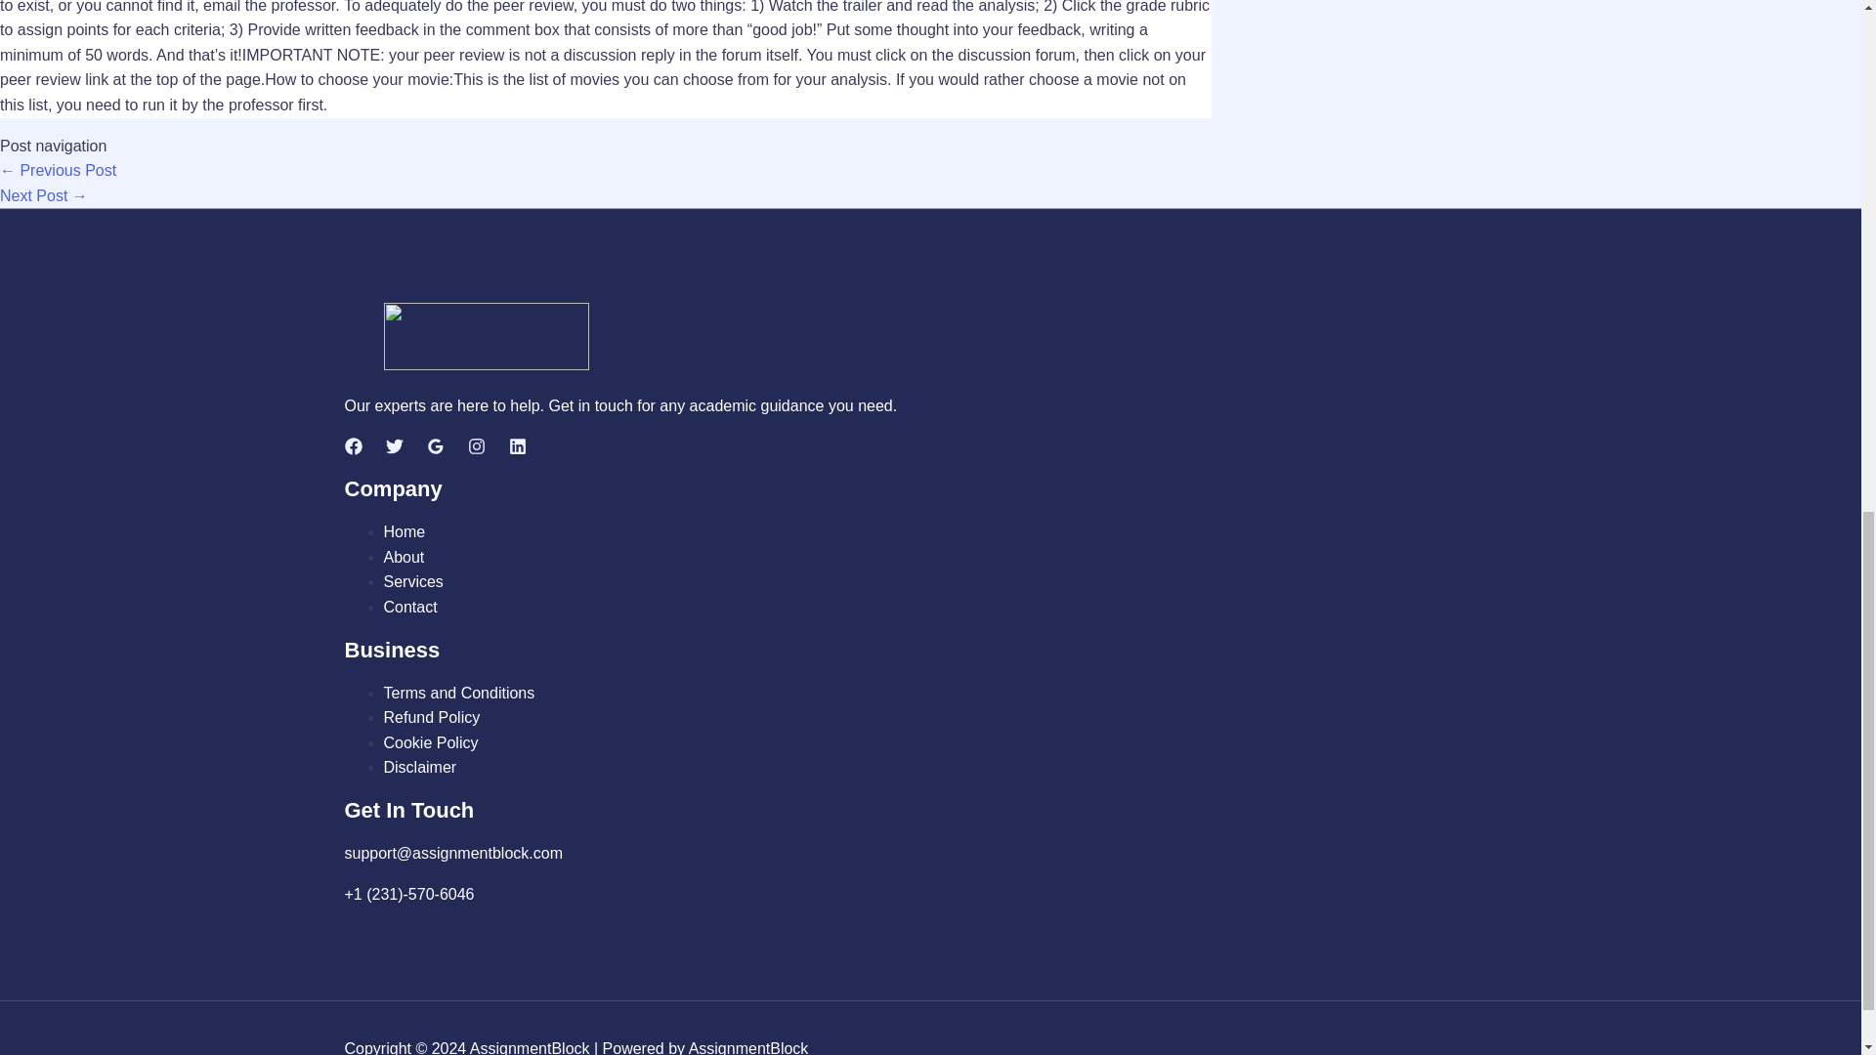  What do you see at coordinates (431, 717) in the screenshot?
I see `Refund Policy` at bounding box center [431, 717].